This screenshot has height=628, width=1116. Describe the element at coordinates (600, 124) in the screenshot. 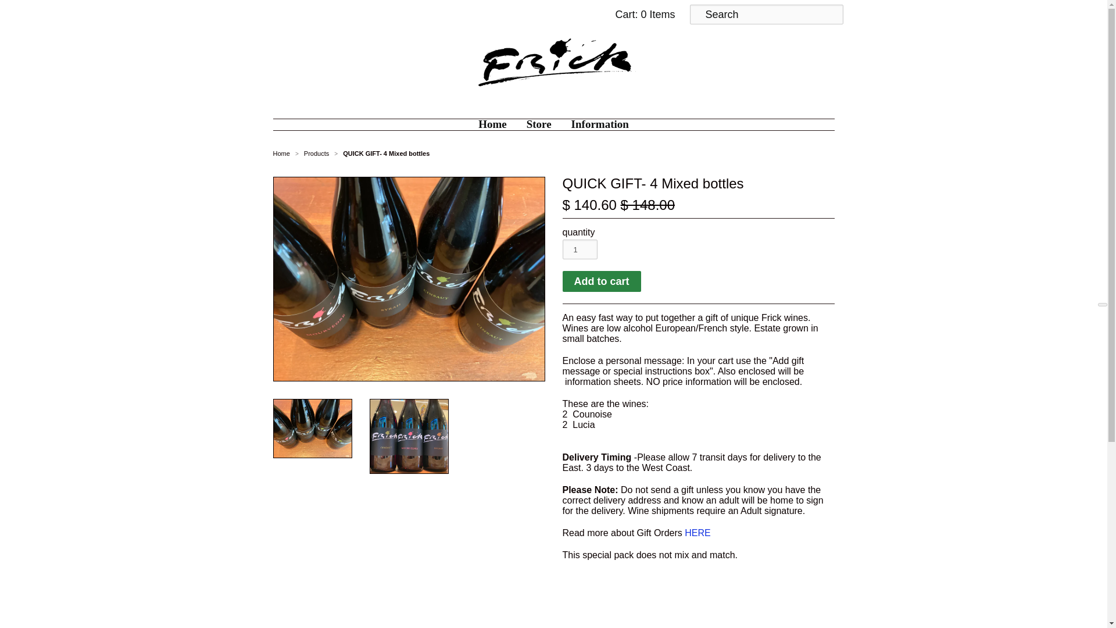

I see `Information` at that location.